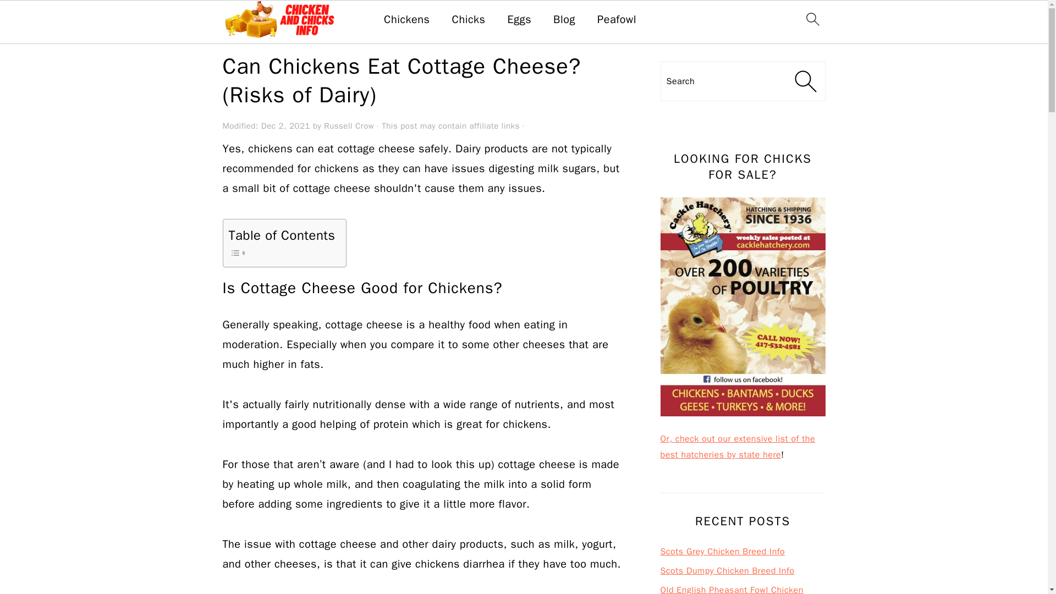 The image size is (1056, 594). Describe the element at coordinates (812, 19) in the screenshot. I see `search icon` at that location.